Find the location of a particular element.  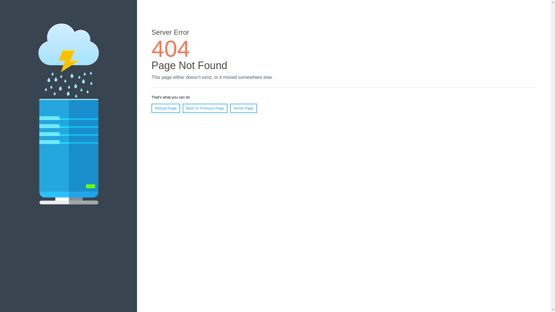

Reload Page is located at coordinates (166, 108).